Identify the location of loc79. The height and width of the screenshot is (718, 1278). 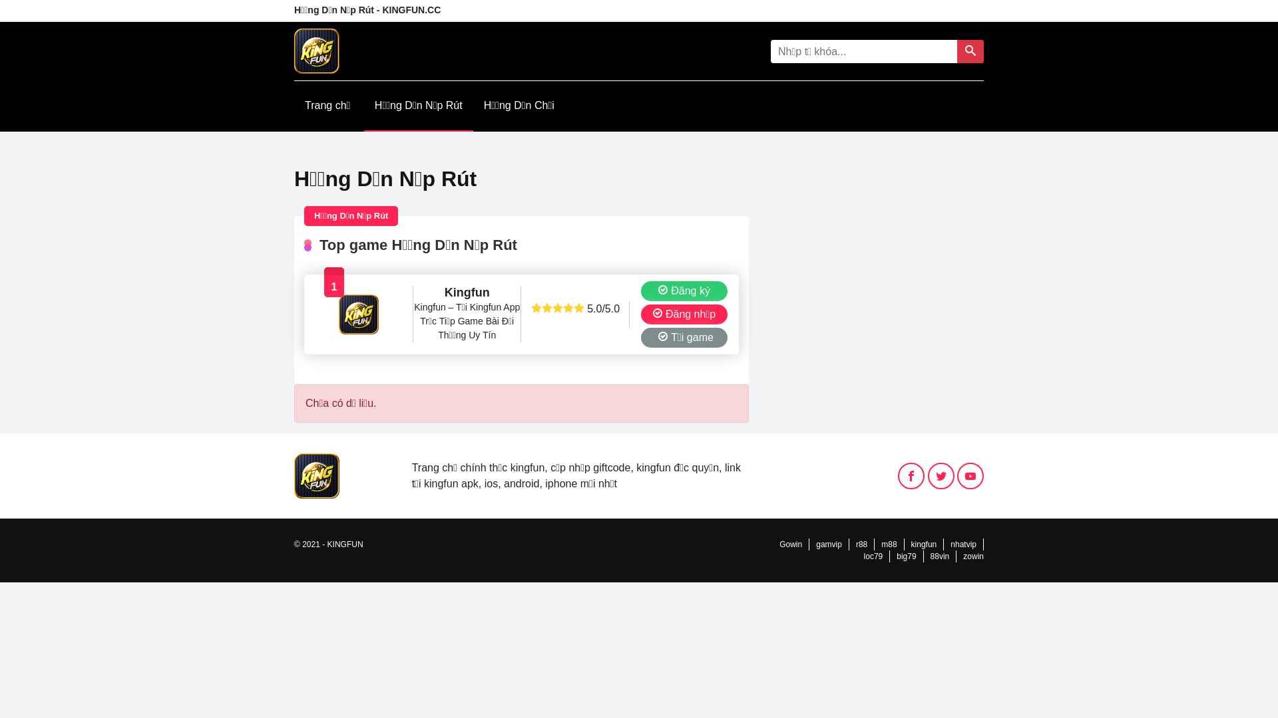
(873, 556).